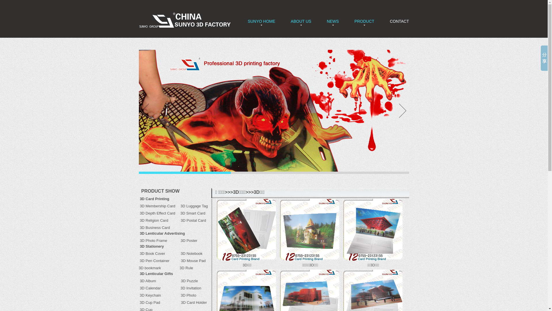 The width and height of the screenshot is (552, 311). I want to click on  , so click(139, 221).